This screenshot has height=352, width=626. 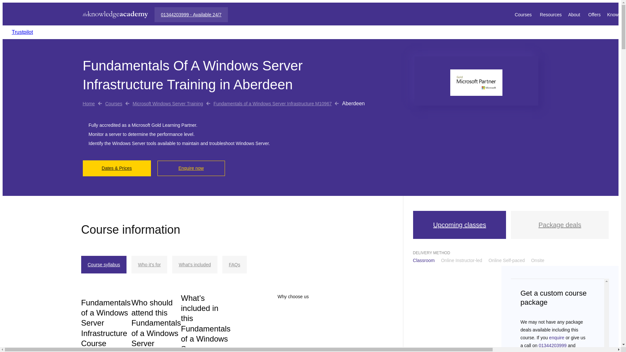 What do you see at coordinates (234, 265) in the screenshot?
I see `FAQs` at bounding box center [234, 265].